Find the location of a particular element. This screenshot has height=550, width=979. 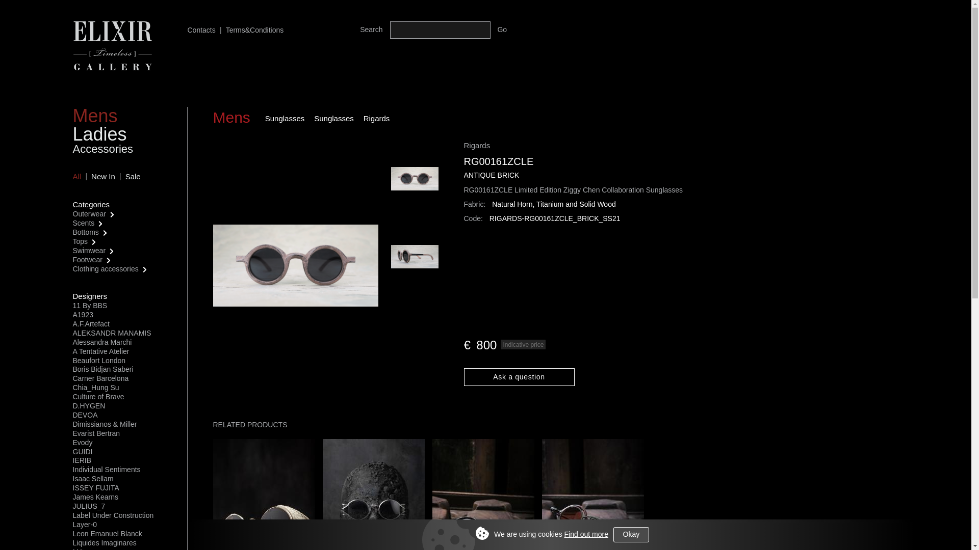

Outerwear is located at coordinates (89, 213).